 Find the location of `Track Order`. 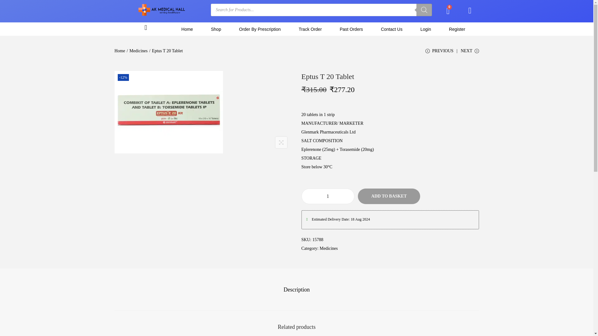

Track Order is located at coordinates (310, 29).